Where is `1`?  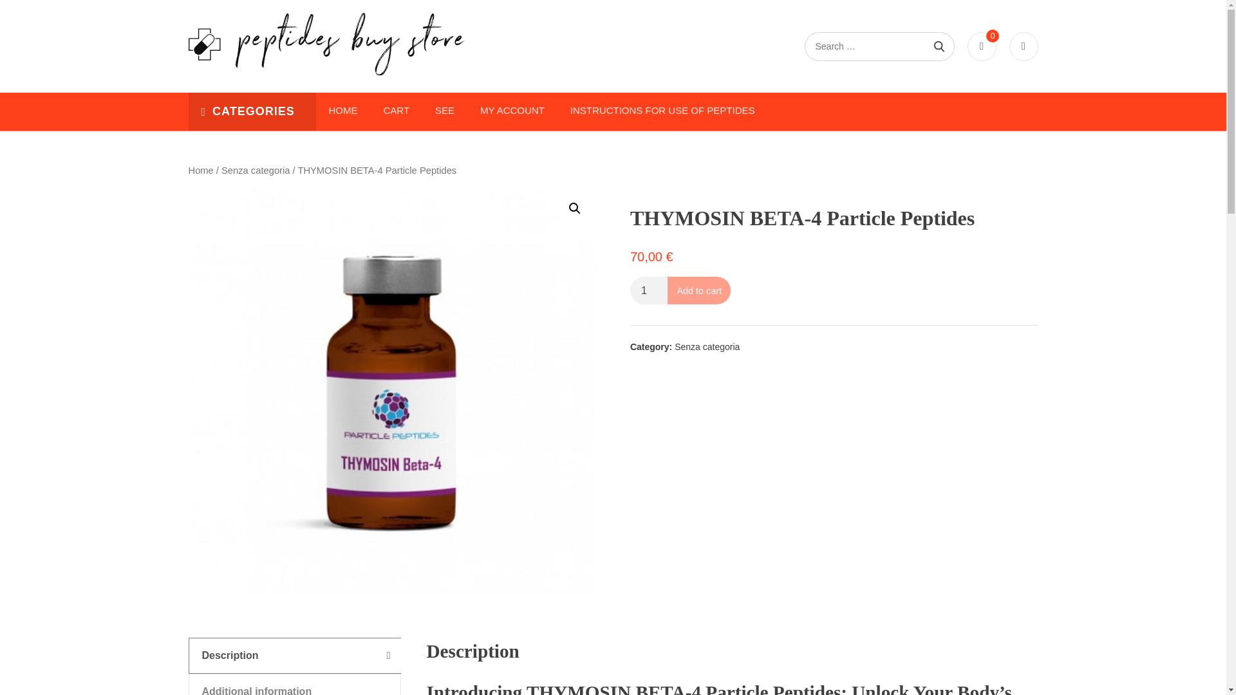
1 is located at coordinates (649, 290).